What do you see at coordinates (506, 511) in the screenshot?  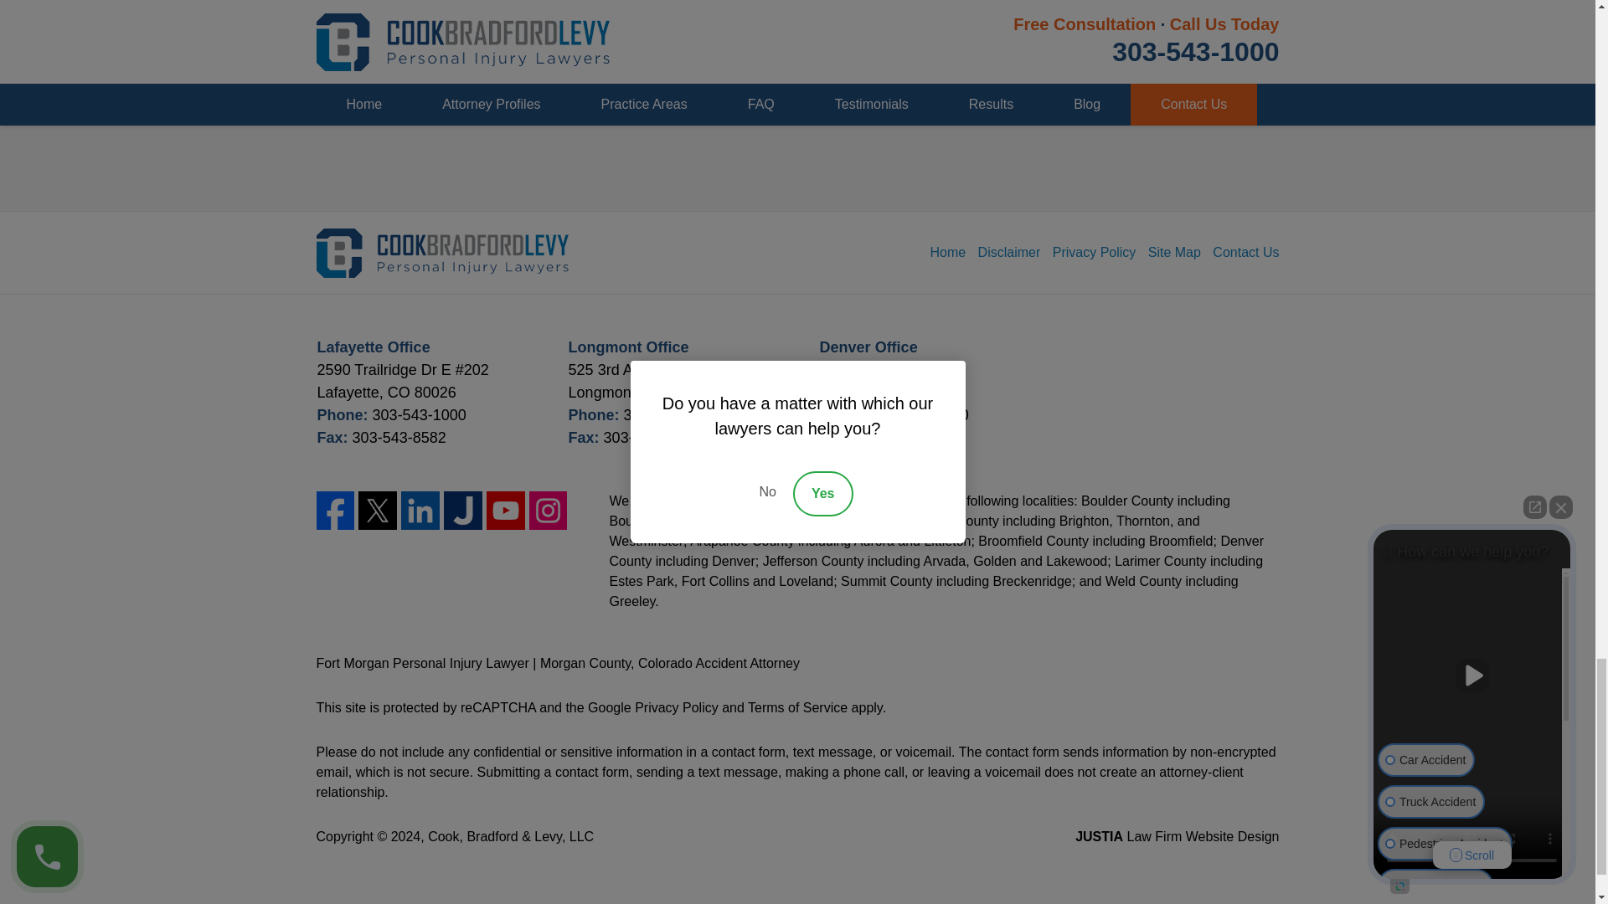 I see `YouTube` at bounding box center [506, 511].